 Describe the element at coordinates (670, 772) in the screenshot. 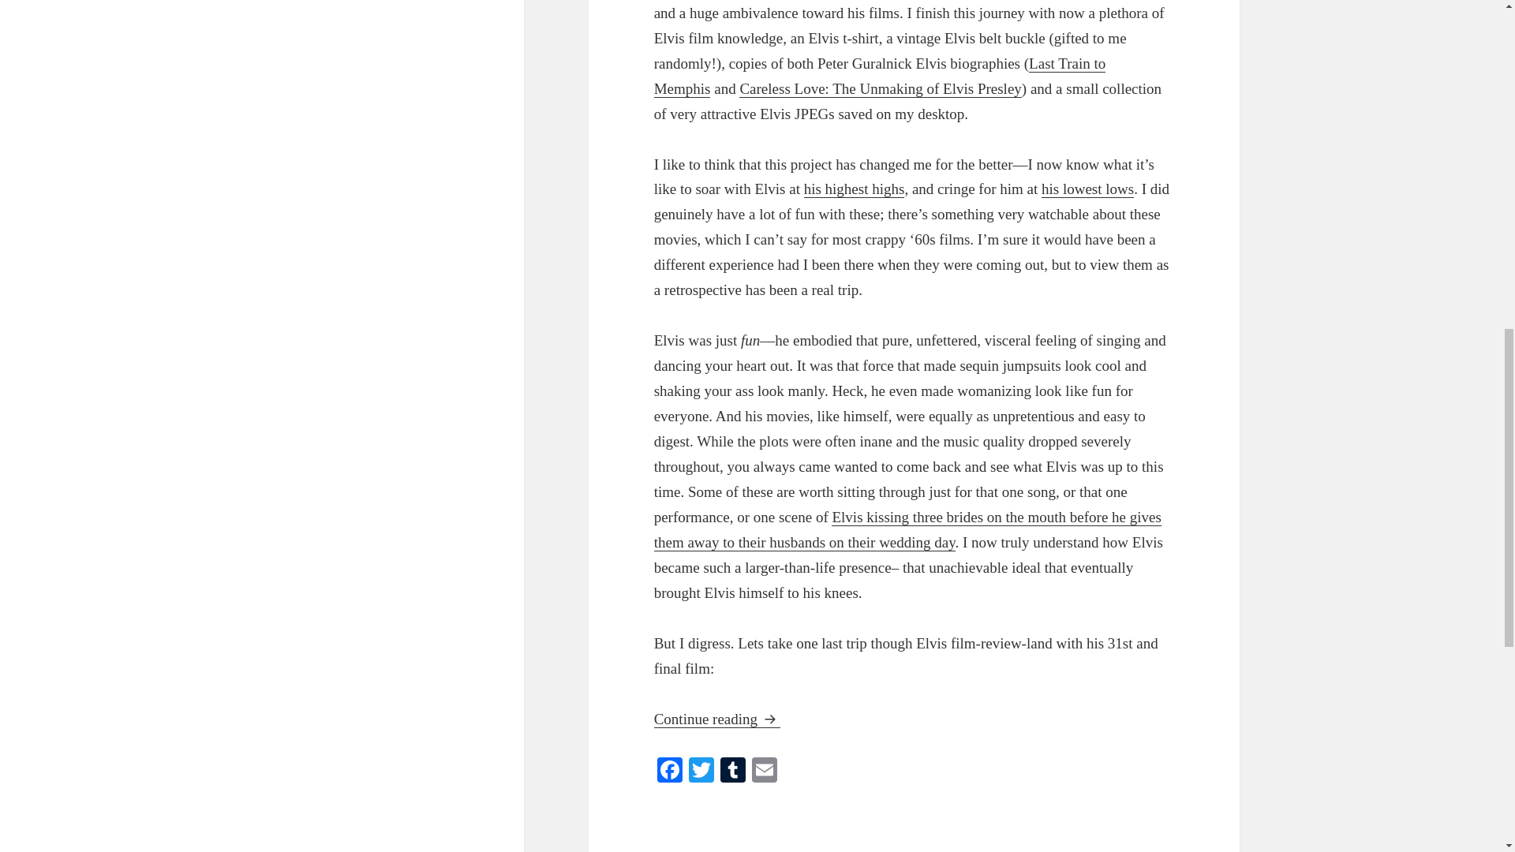

I see `Facebook` at that location.